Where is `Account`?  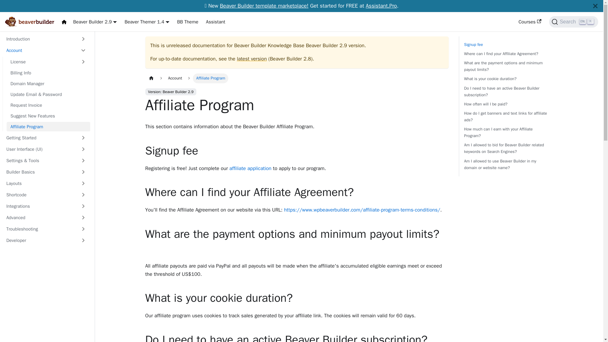
Account is located at coordinates (39, 50).